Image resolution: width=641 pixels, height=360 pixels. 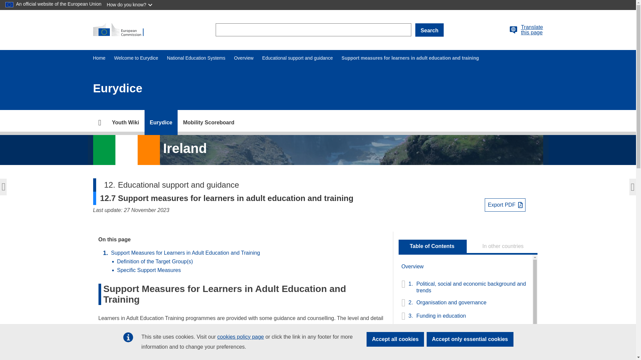 What do you see at coordinates (429, 30) in the screenshot?
I see `Search` at bounding box center [429, 30].